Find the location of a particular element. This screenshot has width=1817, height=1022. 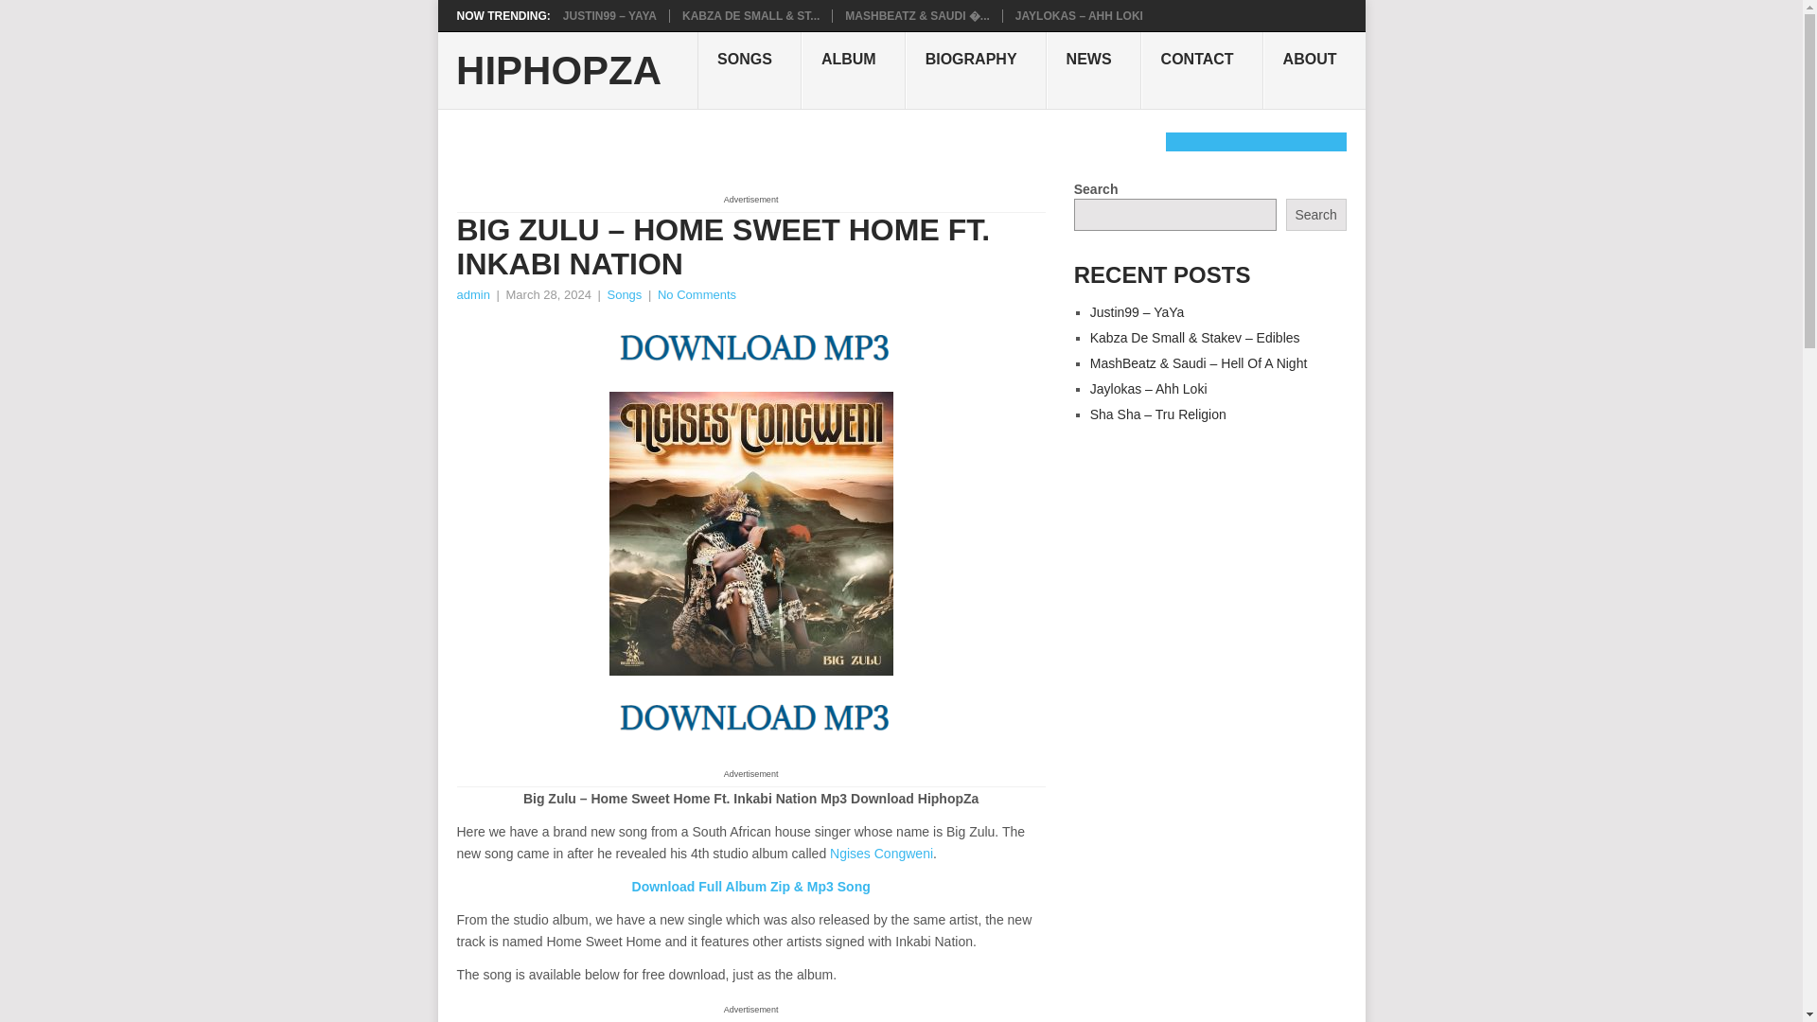

Search is located at coordinates (1315, 214).